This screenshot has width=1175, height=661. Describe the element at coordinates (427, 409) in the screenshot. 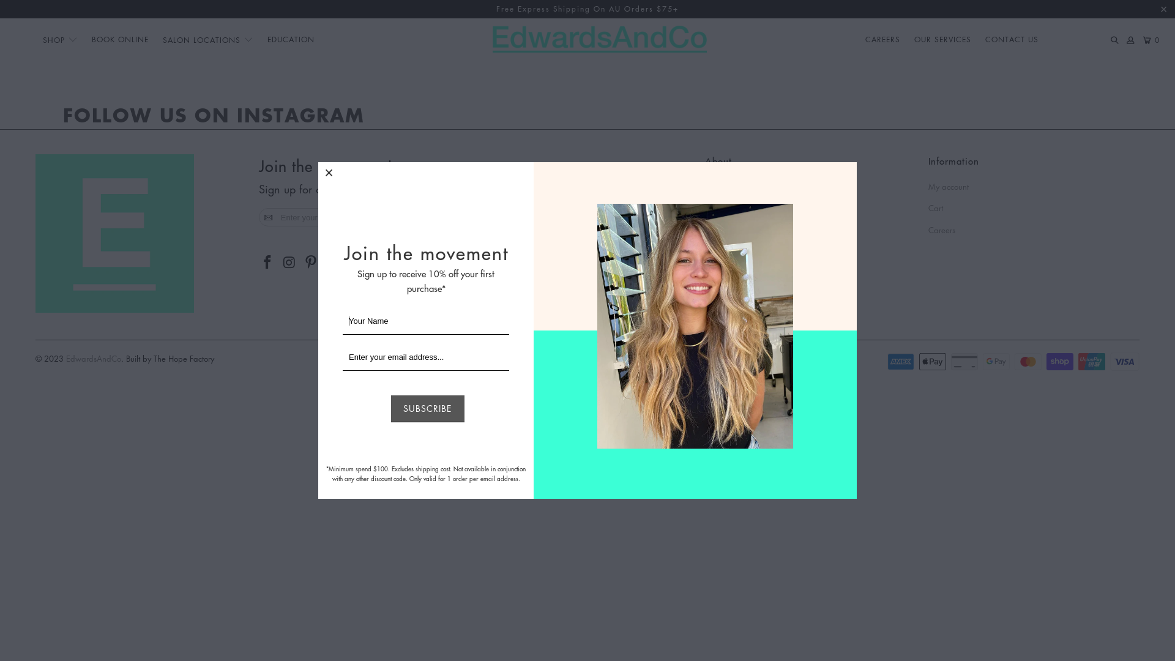

I see `SUBSCRIBE` at that location.